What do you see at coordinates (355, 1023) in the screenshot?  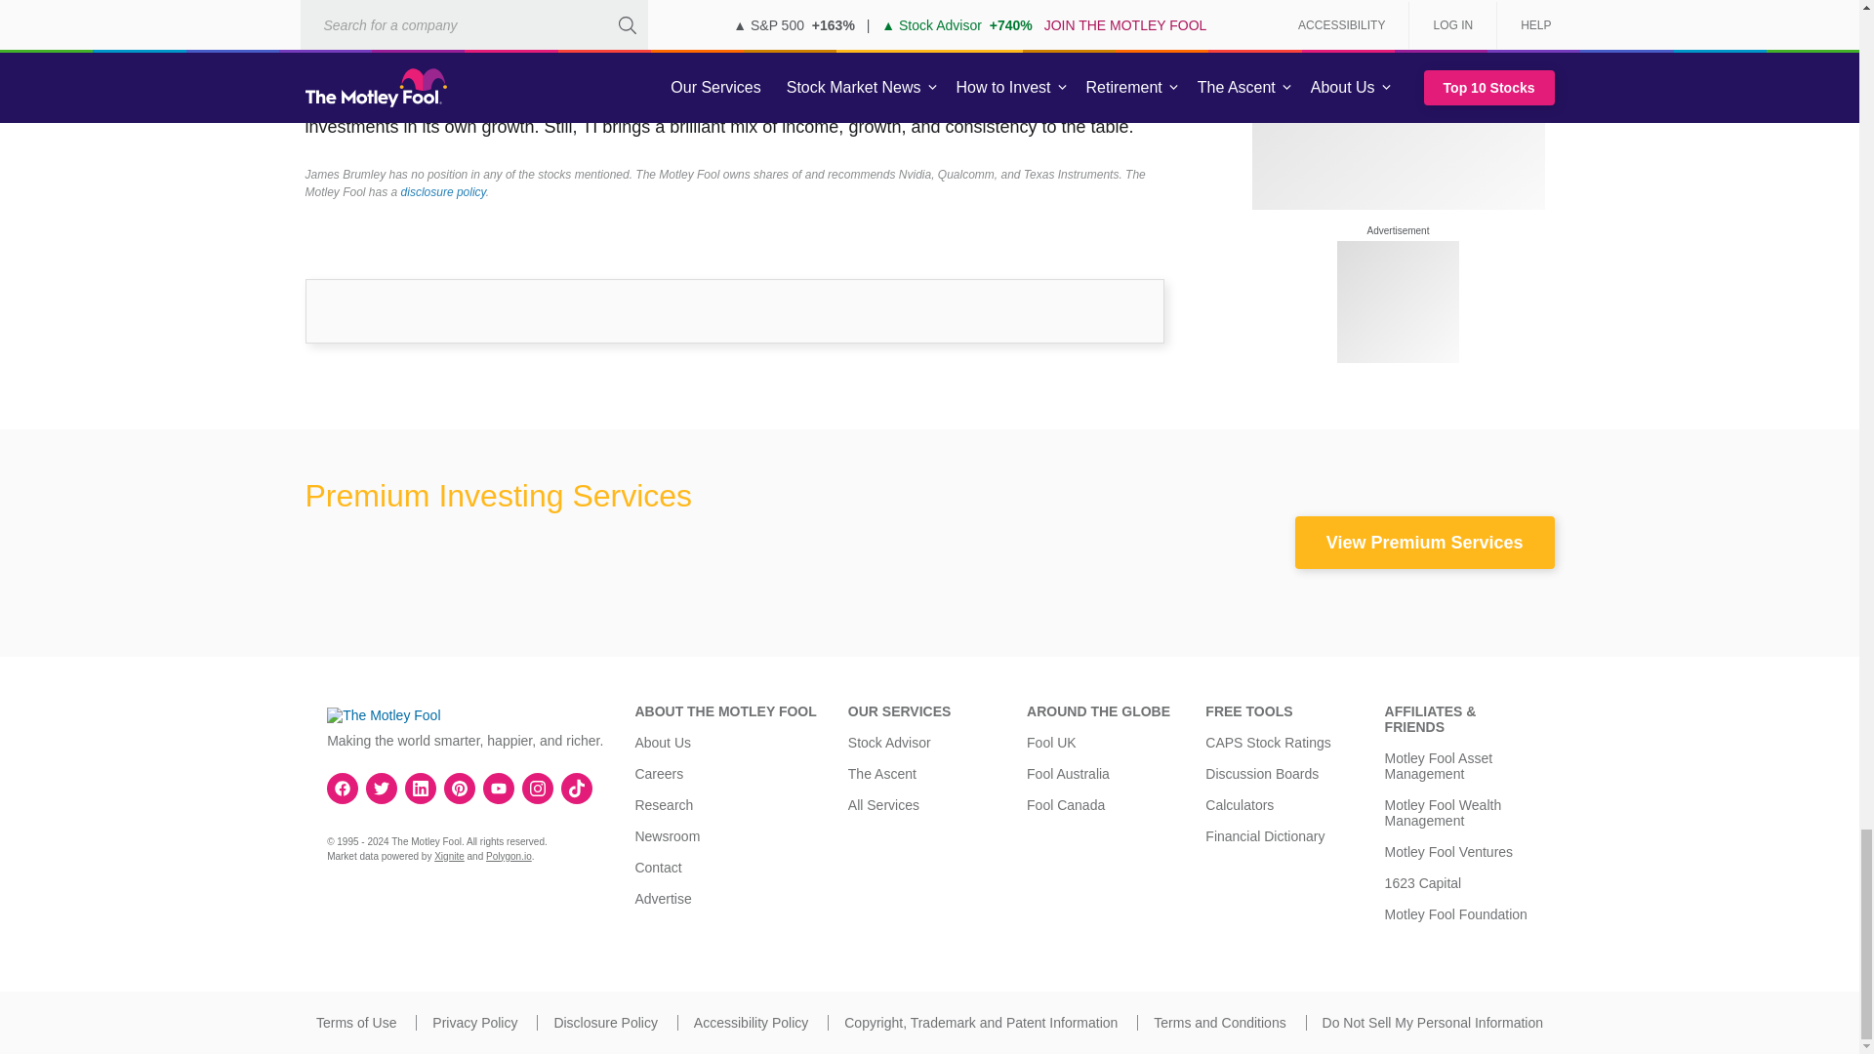 I see `Terms of Use` at bounding box center [355, 1023].